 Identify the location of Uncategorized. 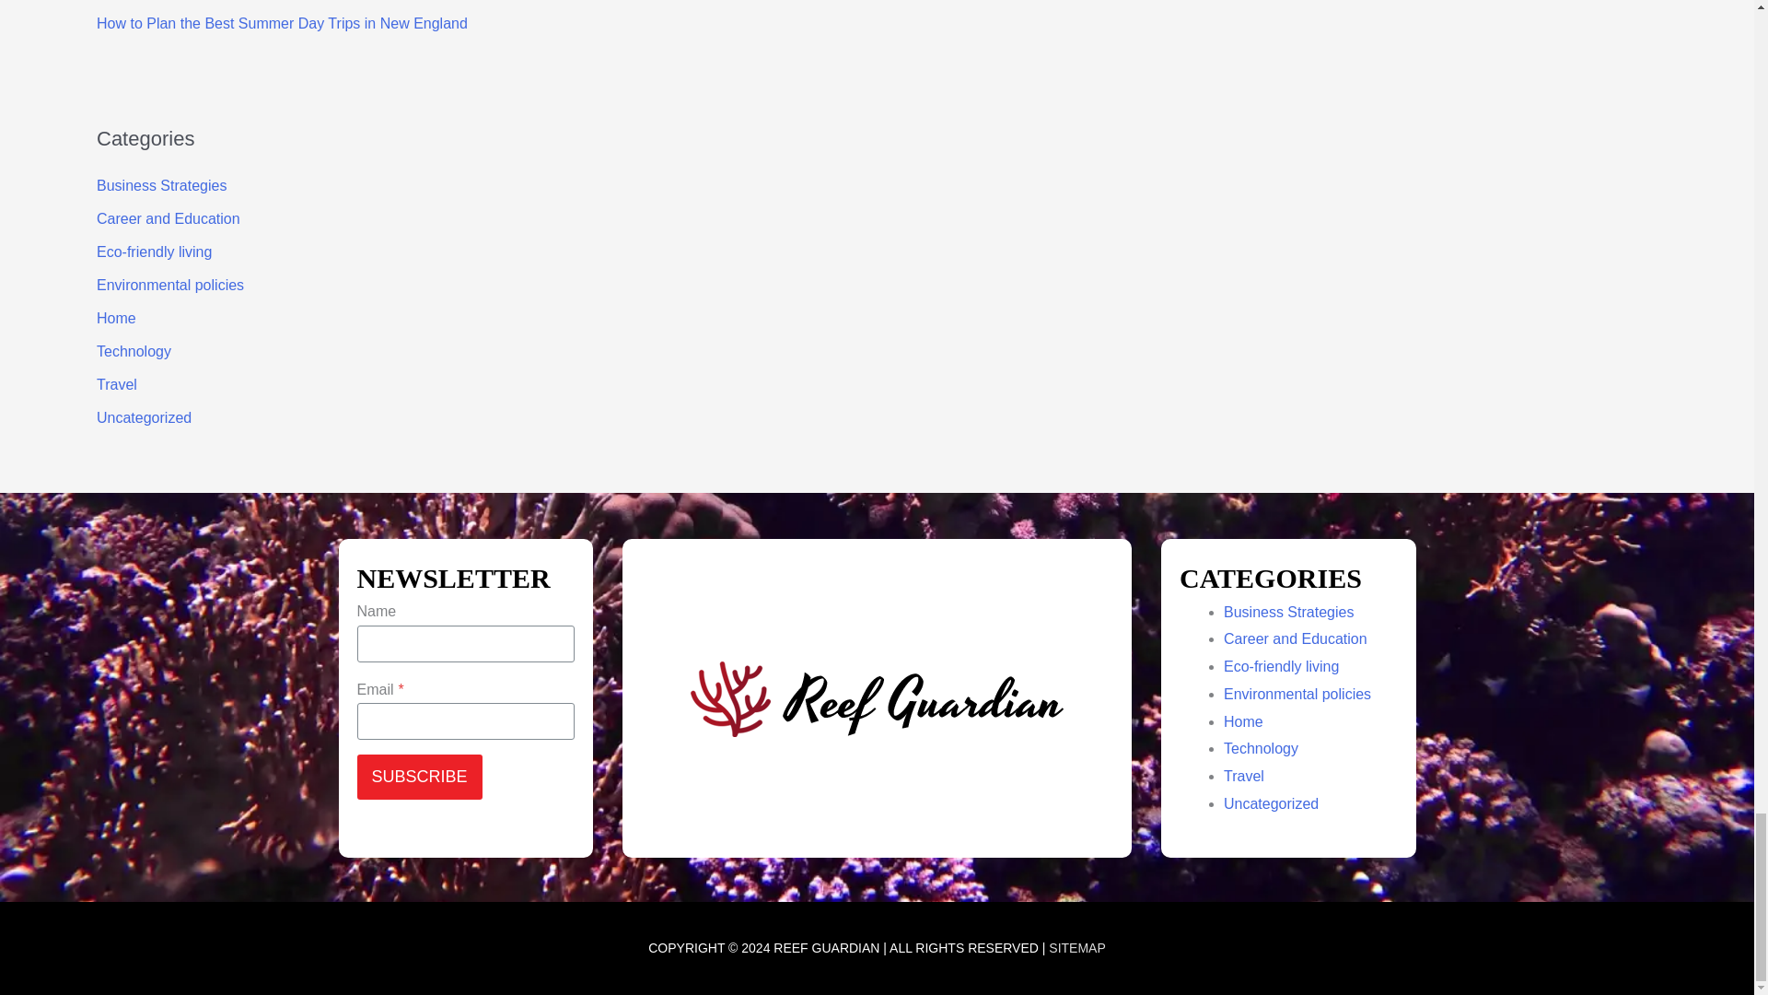
(144, 417).